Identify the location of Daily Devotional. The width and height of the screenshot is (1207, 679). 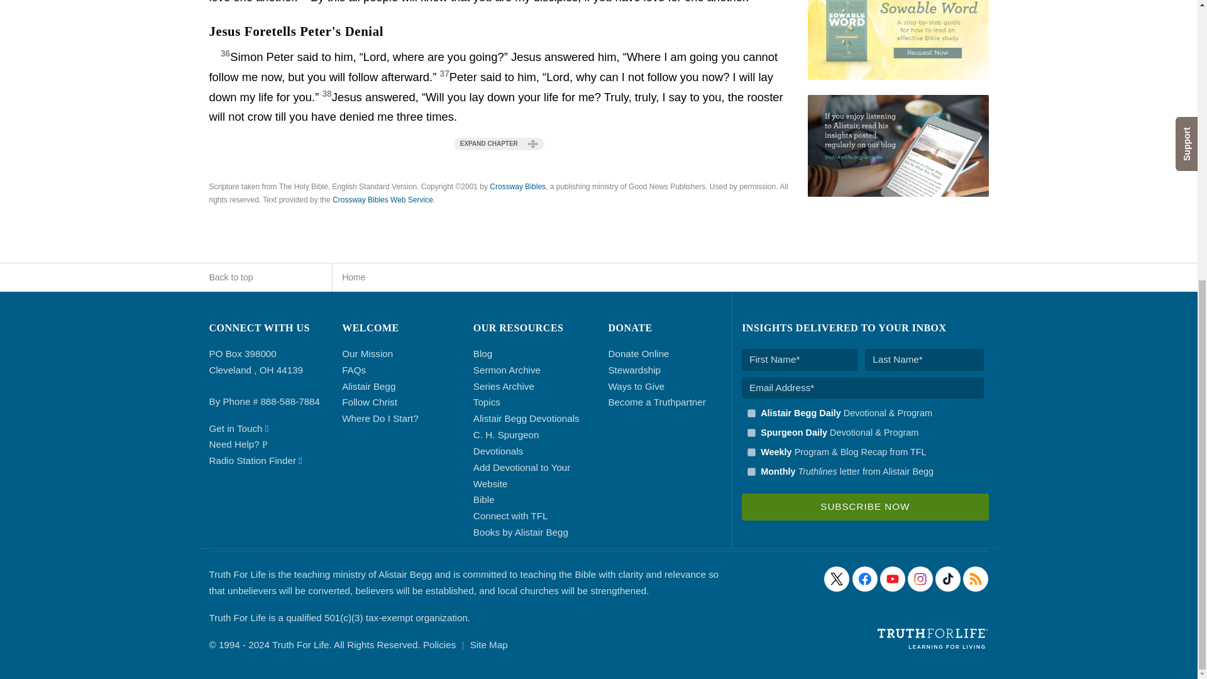
(751, 433).